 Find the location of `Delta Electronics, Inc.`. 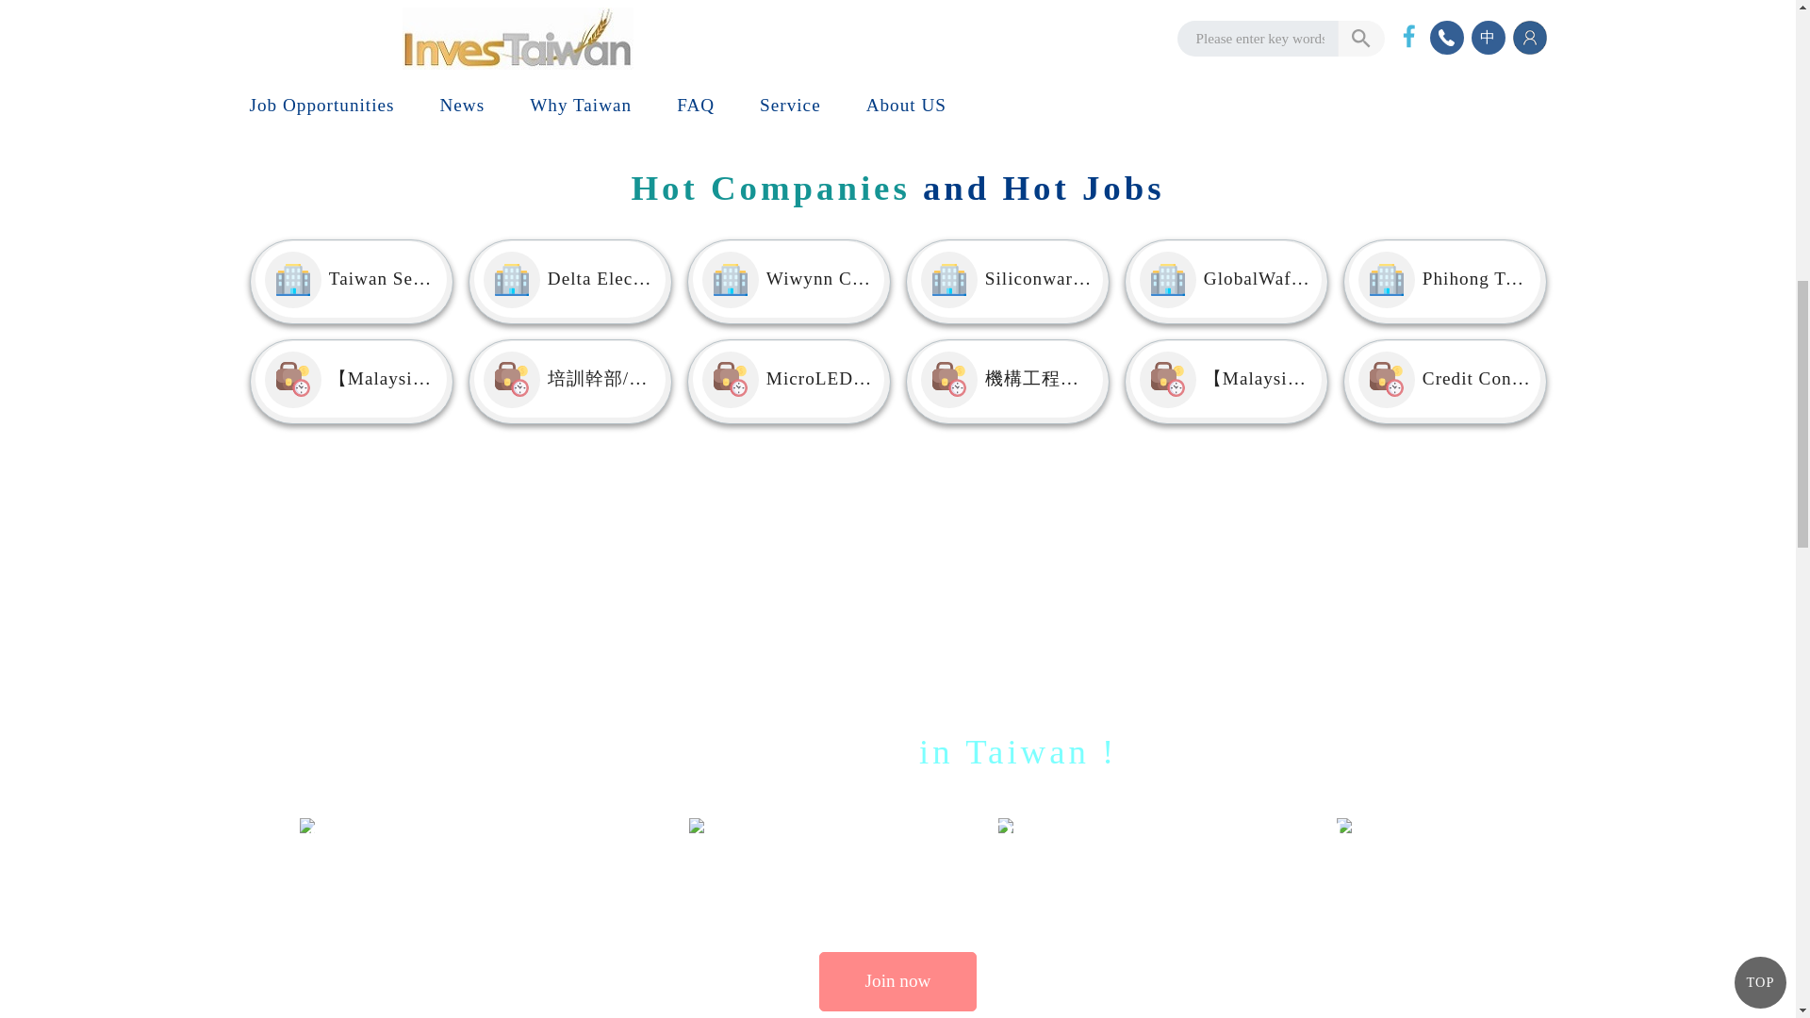

Delta Electronics, Inc. is located at coordinates (569, 281).